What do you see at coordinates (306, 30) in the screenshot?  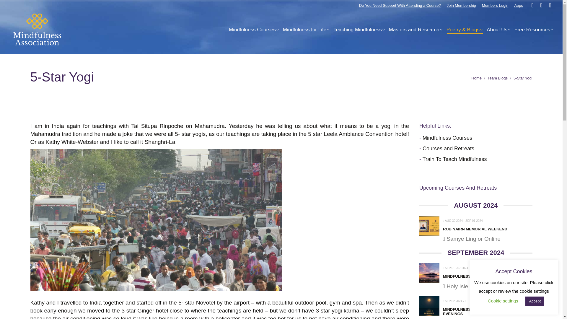 I see `Mindfulness for Life` at bounding box center [306, 30].